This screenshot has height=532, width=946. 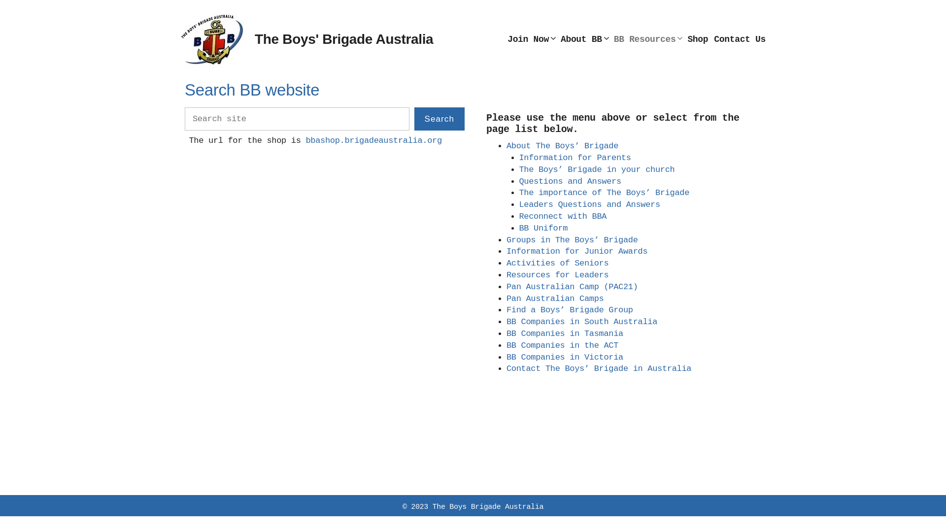 I want to click on Join Now, so click(x=531, y=39).